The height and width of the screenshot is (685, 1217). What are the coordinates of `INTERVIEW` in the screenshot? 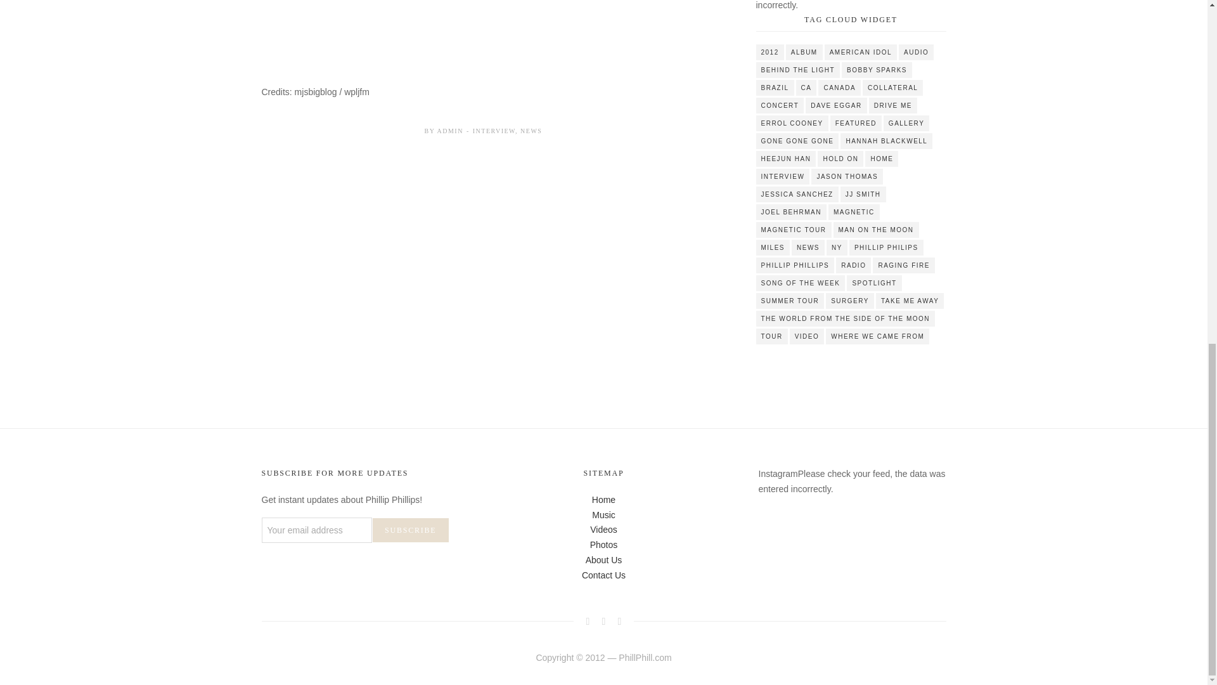 It's located at (494, 131).